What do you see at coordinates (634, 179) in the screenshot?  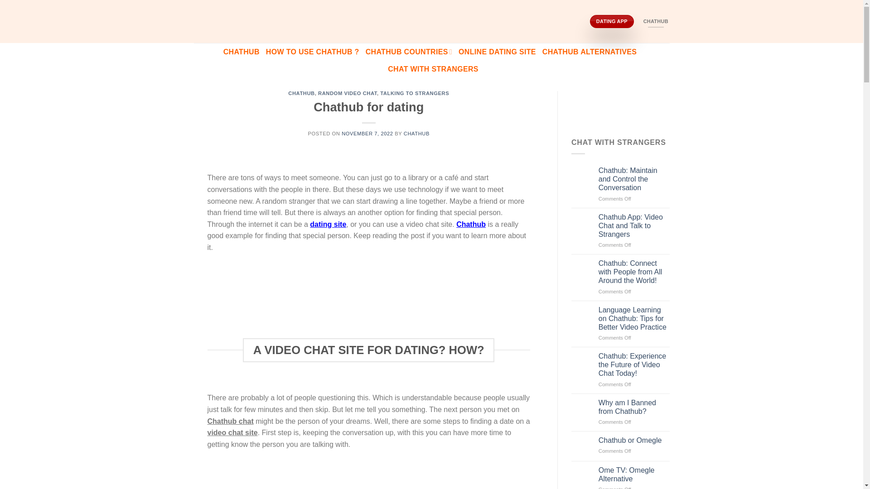 I see `Chathub: Maintain and Control the Conversation` at bounding box center [634, 179].